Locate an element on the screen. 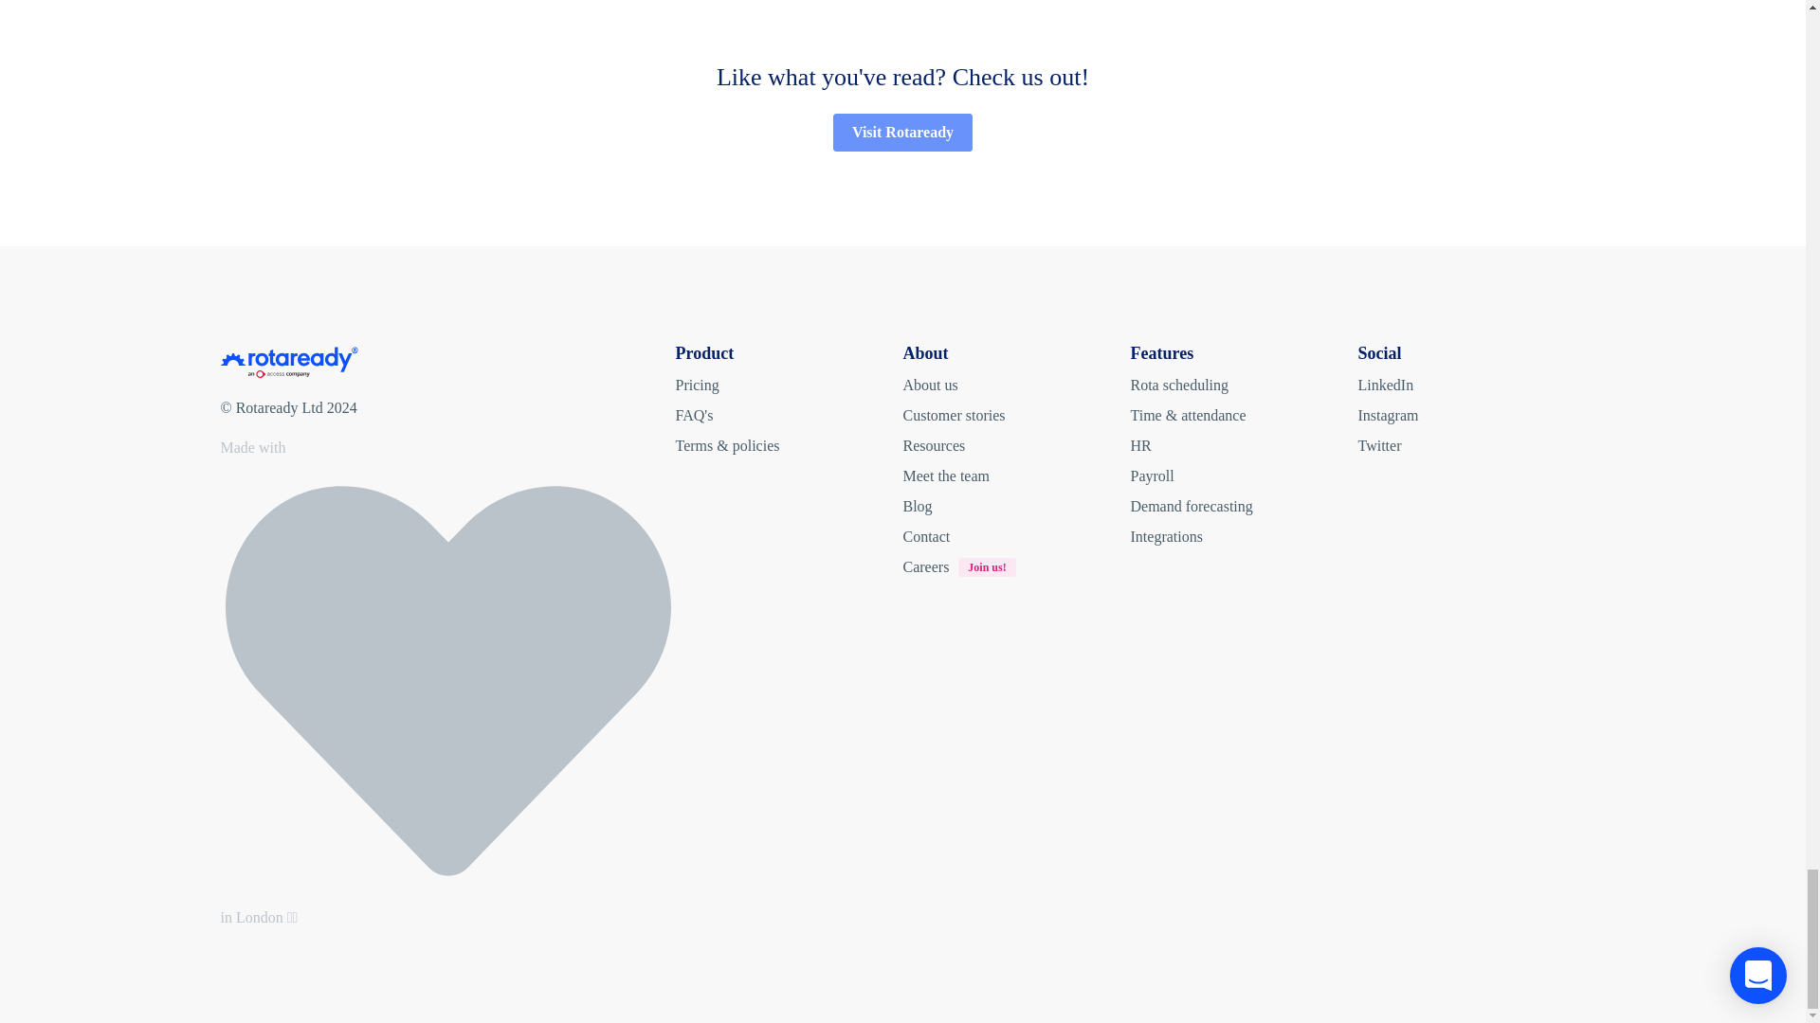 The width and height of the screenshot is (1820, 1023). Customer stories is located at coordinates (1016, 445).